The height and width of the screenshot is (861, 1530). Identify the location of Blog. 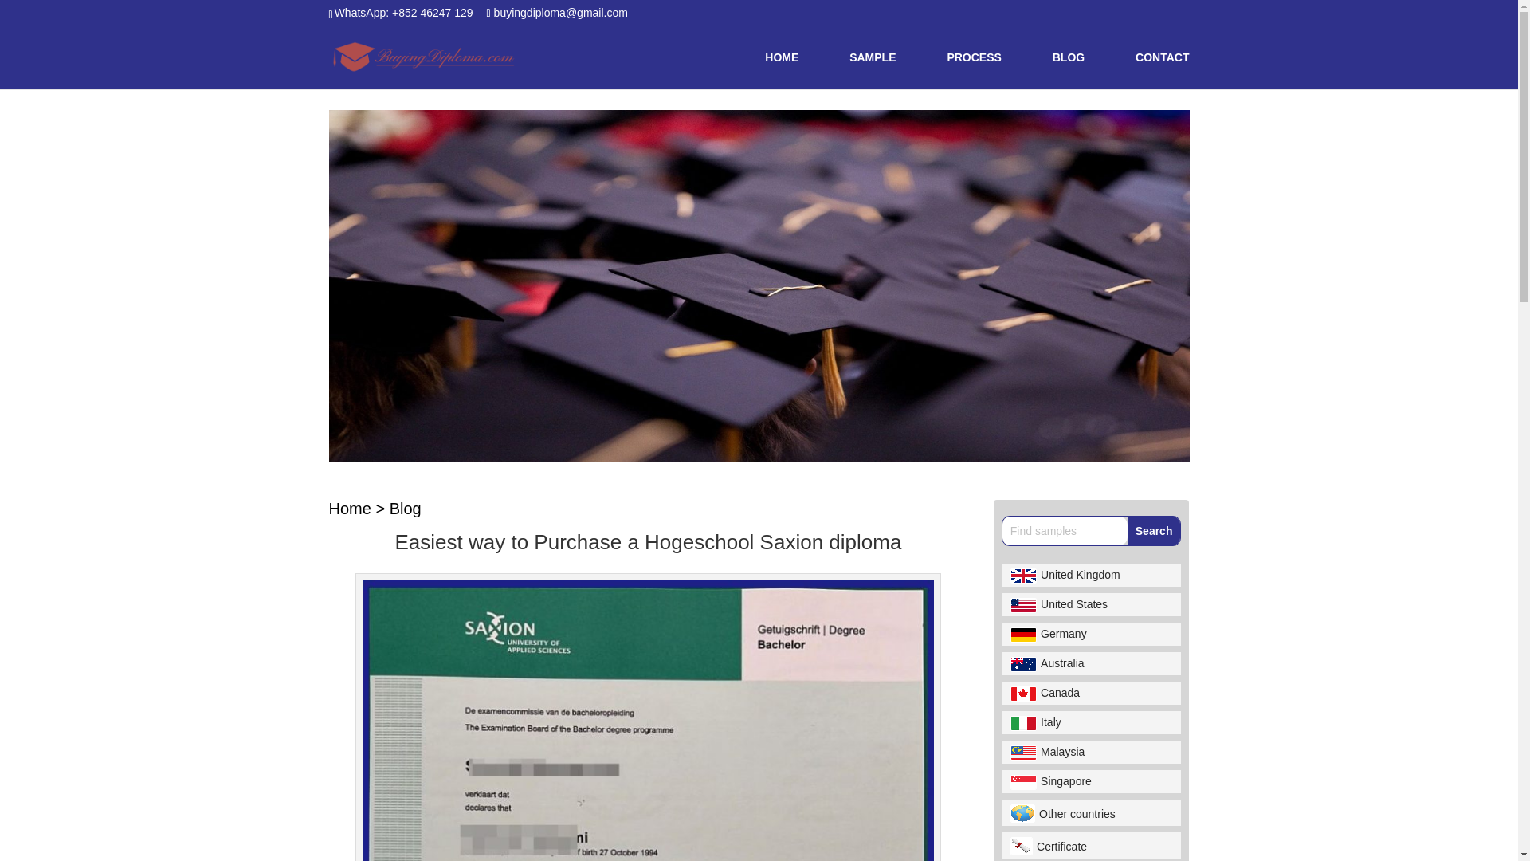
(406, 509).